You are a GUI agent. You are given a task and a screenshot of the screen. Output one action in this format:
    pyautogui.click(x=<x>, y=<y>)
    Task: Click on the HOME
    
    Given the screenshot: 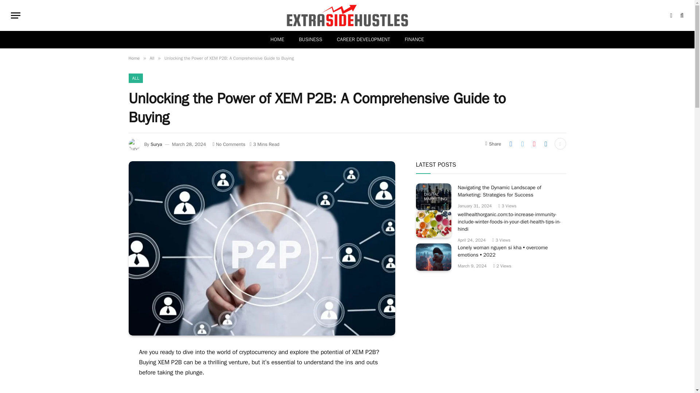 What is the action you would take?
    pyautogui.click(x=277, y=39)
    